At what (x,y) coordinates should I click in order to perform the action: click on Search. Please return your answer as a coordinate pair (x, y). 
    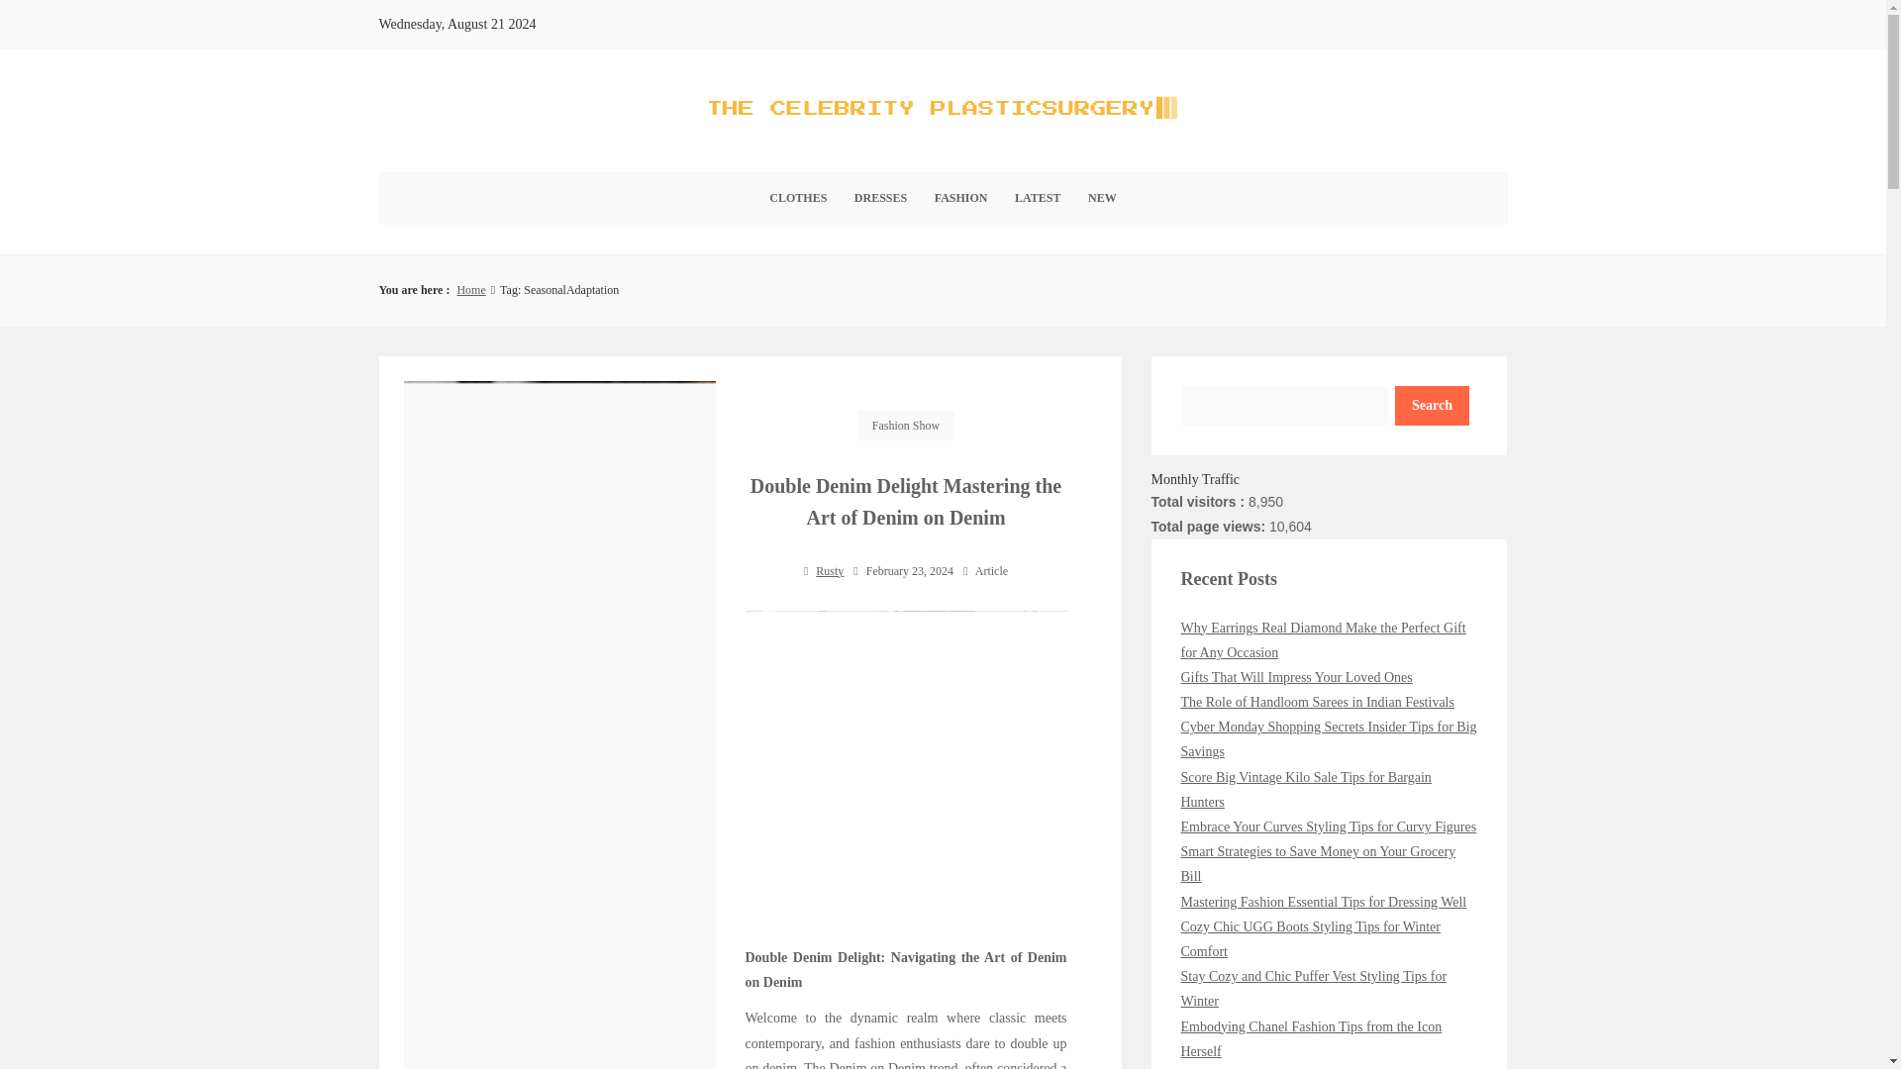
    Looking at the image, I should click on (1432, 405).